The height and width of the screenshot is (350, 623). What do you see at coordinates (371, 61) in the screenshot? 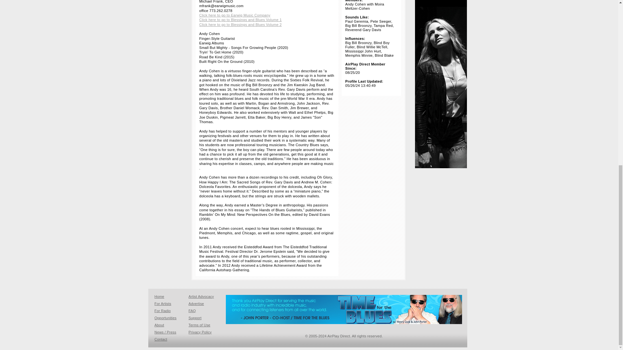
I see `Download` at bounding box center [371, 61].